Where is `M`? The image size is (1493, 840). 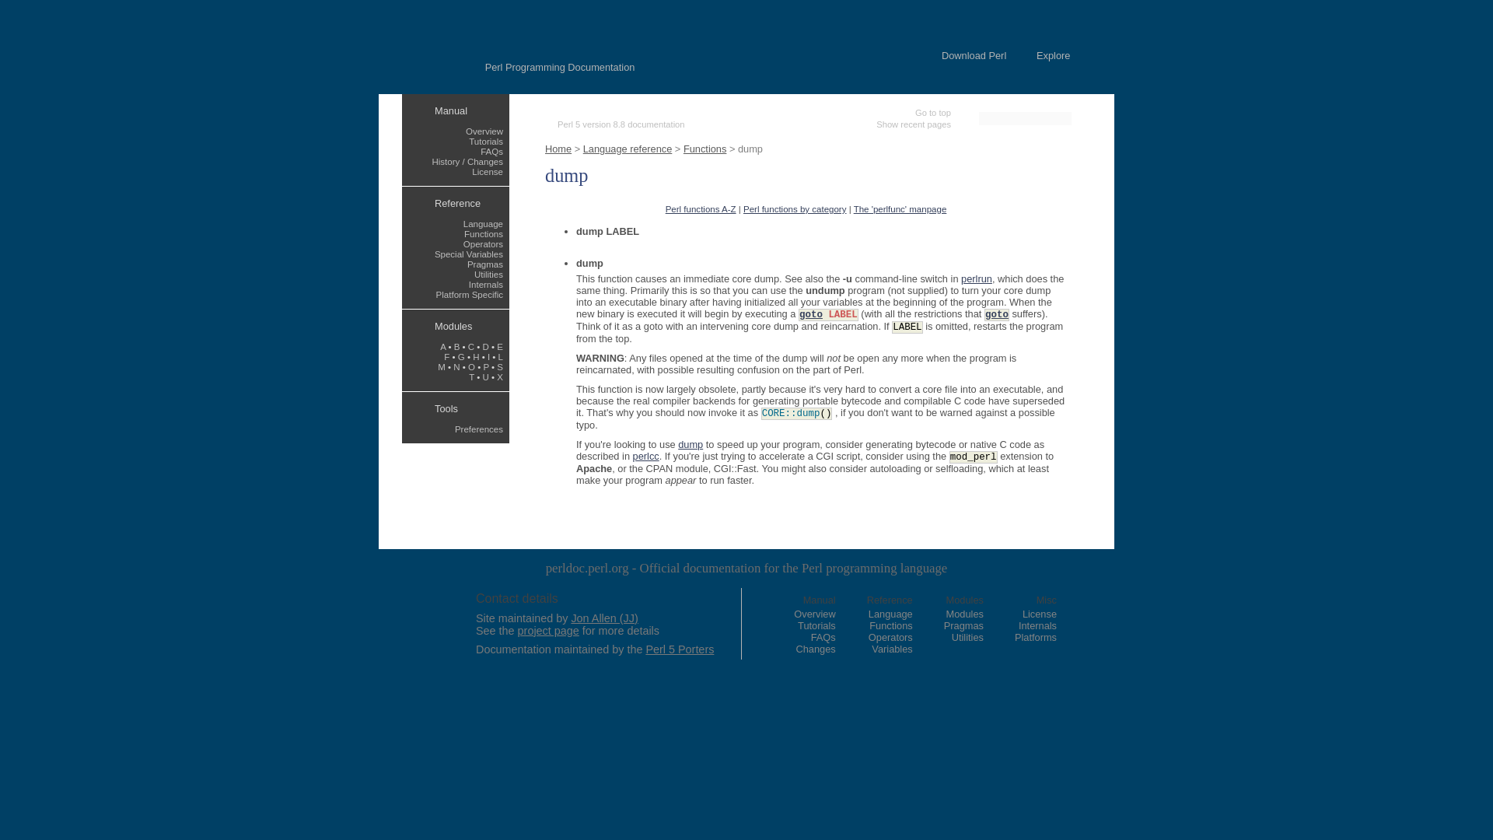 M is located at coordinates (441, 367).